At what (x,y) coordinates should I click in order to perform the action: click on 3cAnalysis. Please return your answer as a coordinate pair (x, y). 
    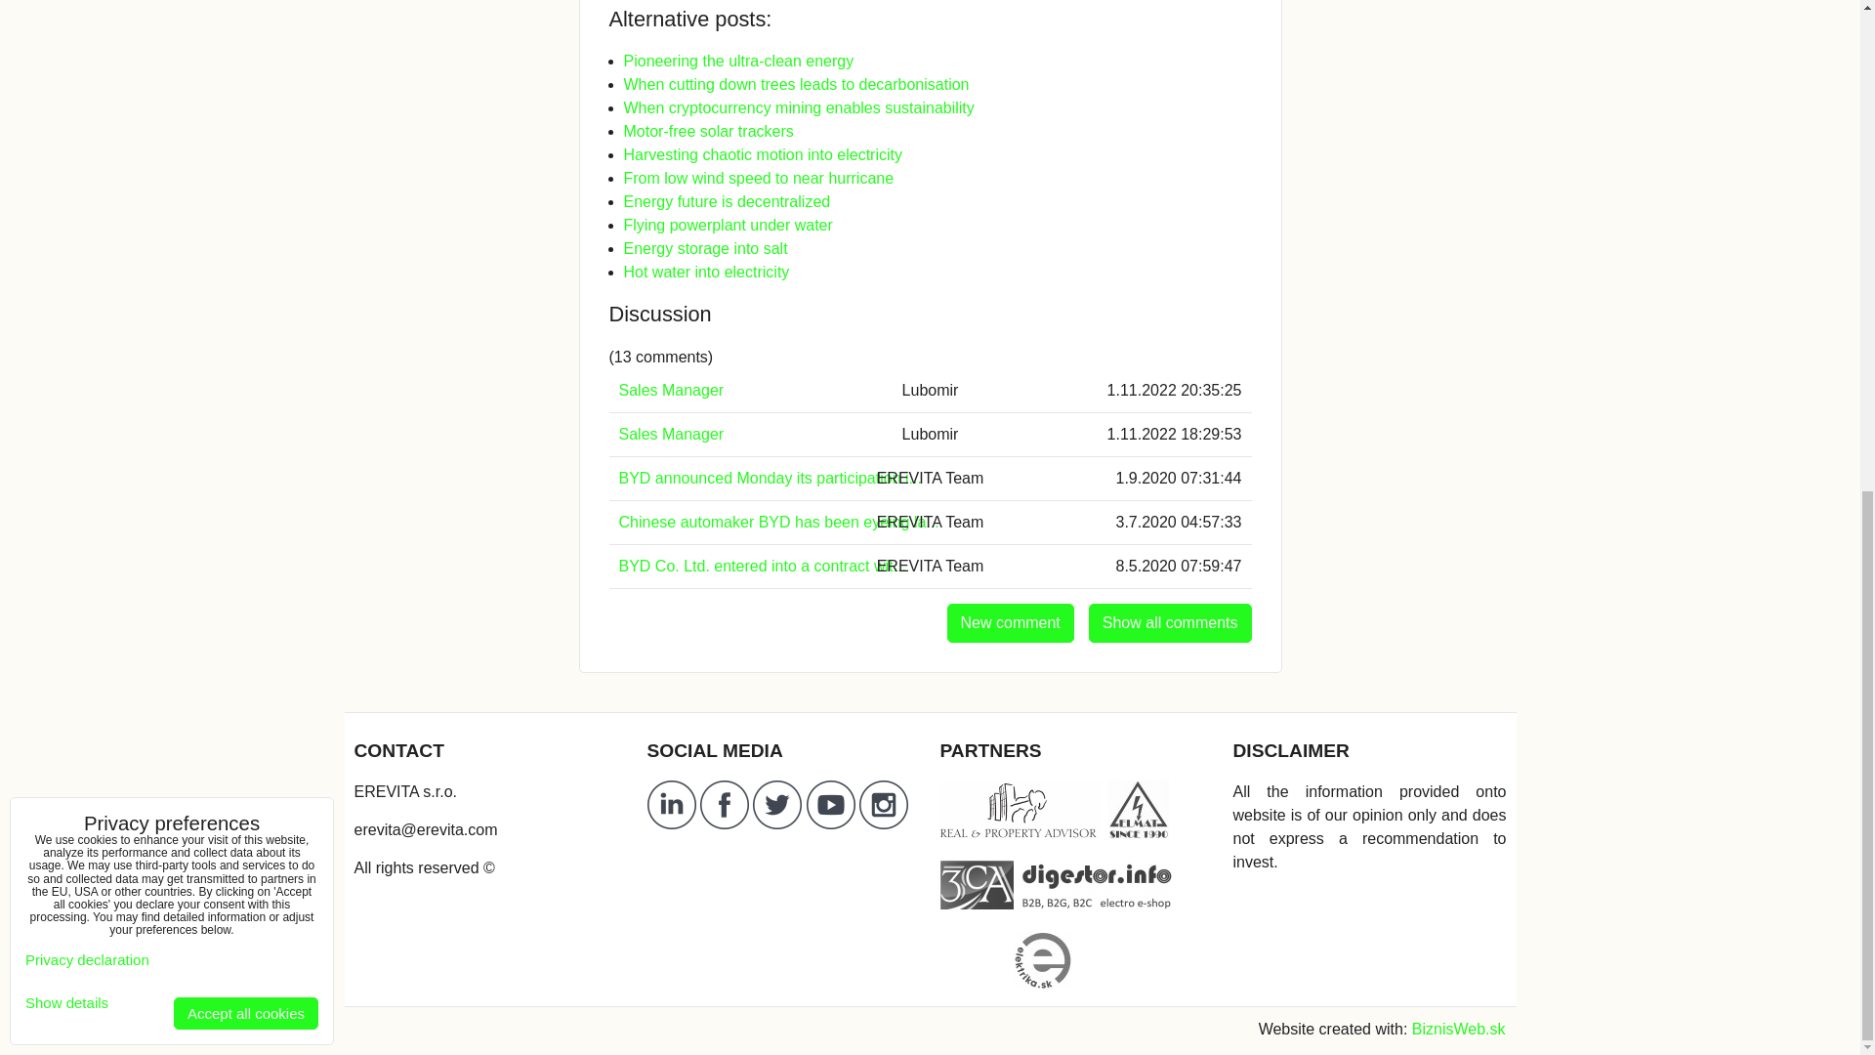
    Looking at the image, I should click on (975, 885).